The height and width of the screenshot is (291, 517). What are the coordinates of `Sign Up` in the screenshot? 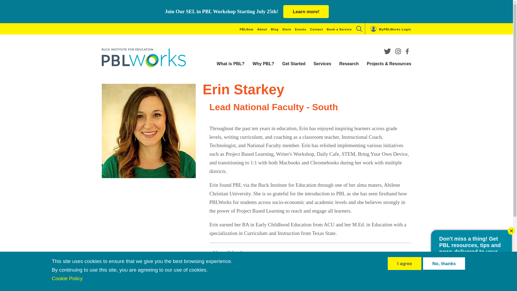 It's located at (230, 288).